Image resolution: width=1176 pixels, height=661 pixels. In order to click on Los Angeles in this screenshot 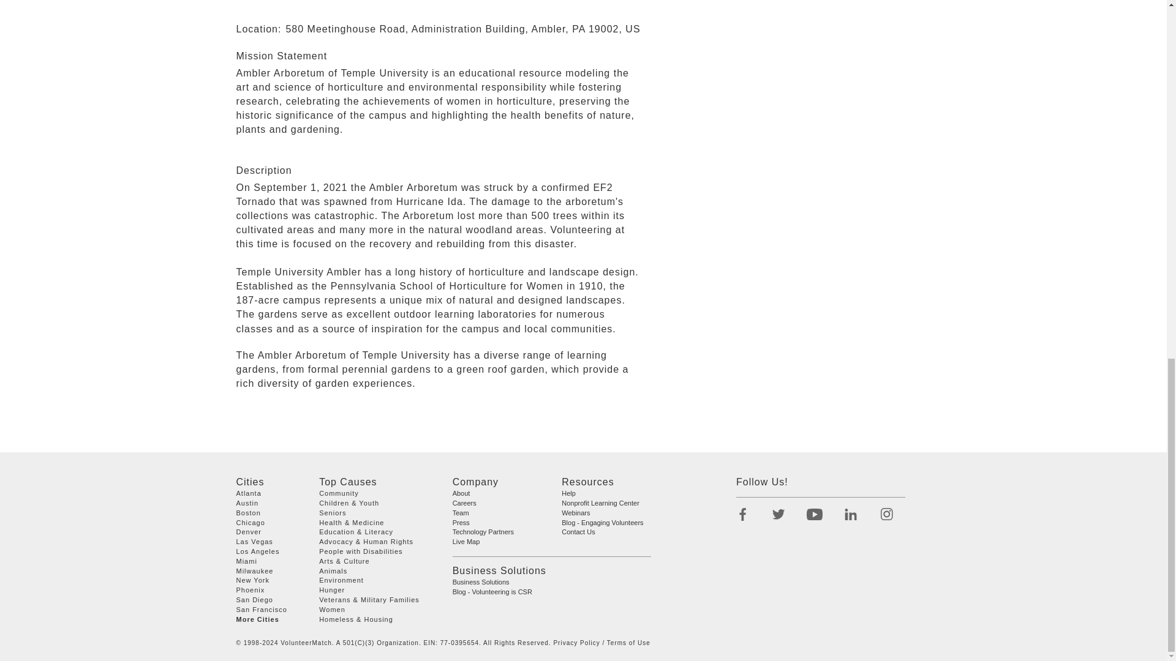, I will do `click(257, 551)`.